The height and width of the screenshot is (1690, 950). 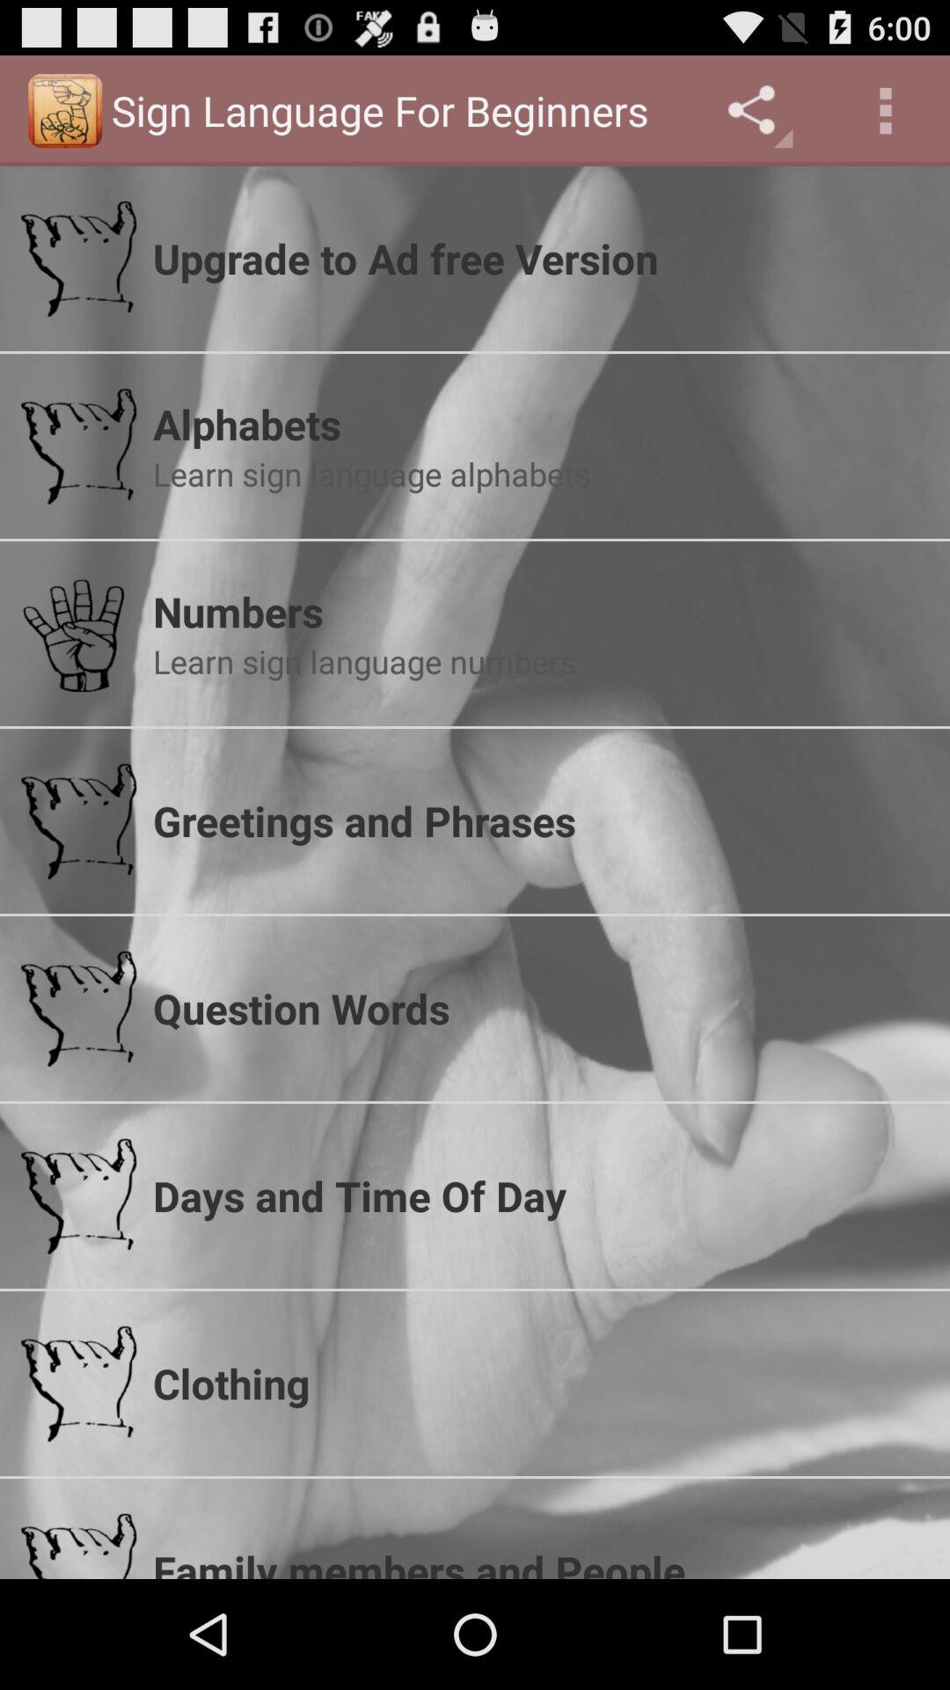 I want to click on flip to greetings and phrases app, so click(x=541, y=820).